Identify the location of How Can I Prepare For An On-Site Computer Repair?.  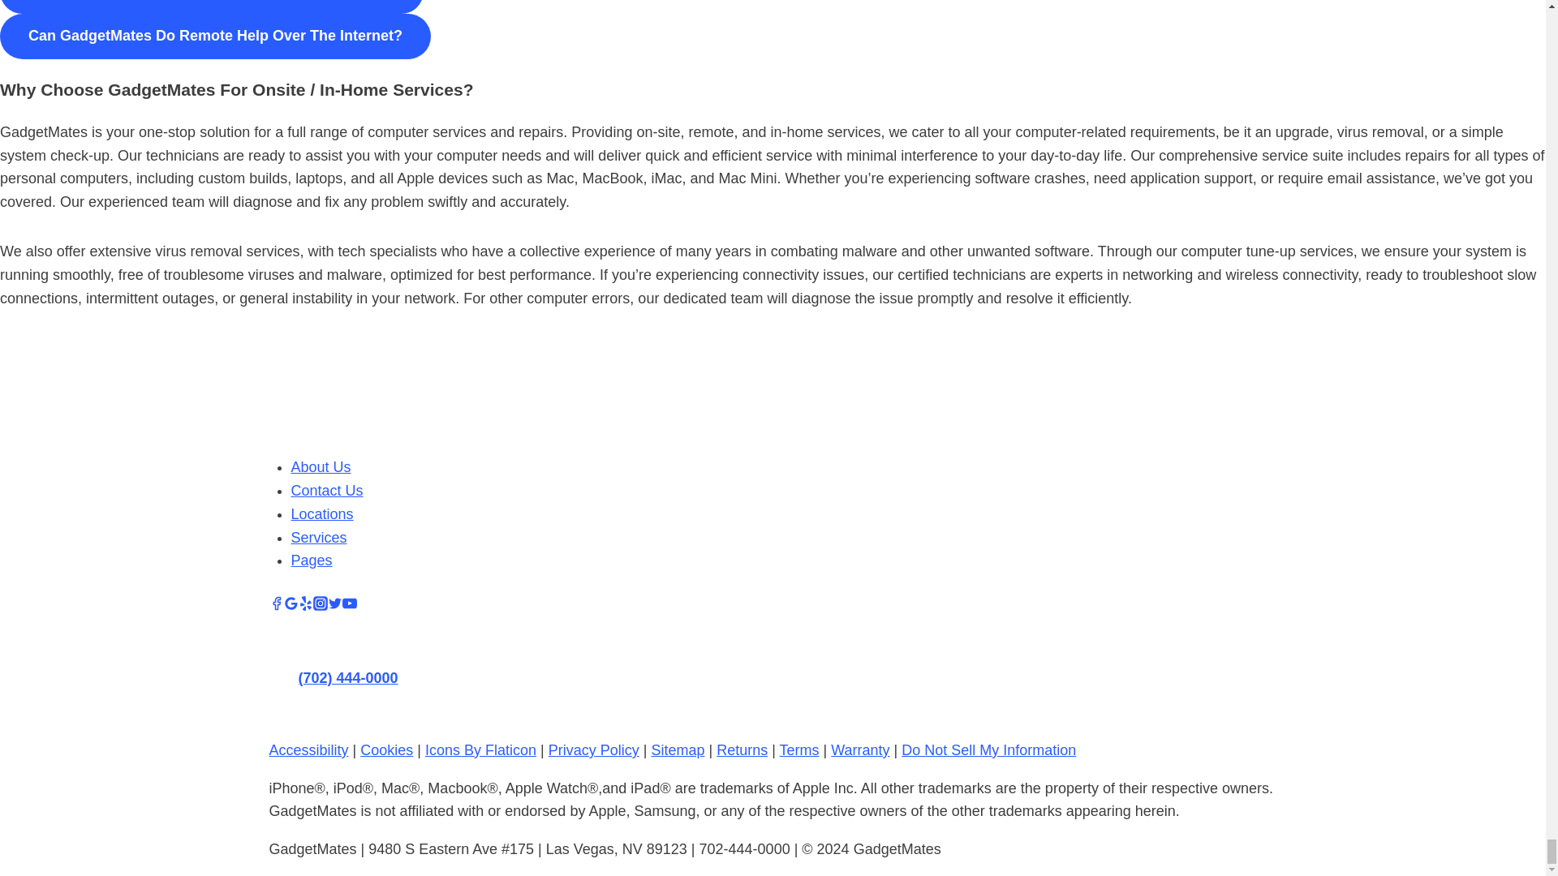
(212, 7).